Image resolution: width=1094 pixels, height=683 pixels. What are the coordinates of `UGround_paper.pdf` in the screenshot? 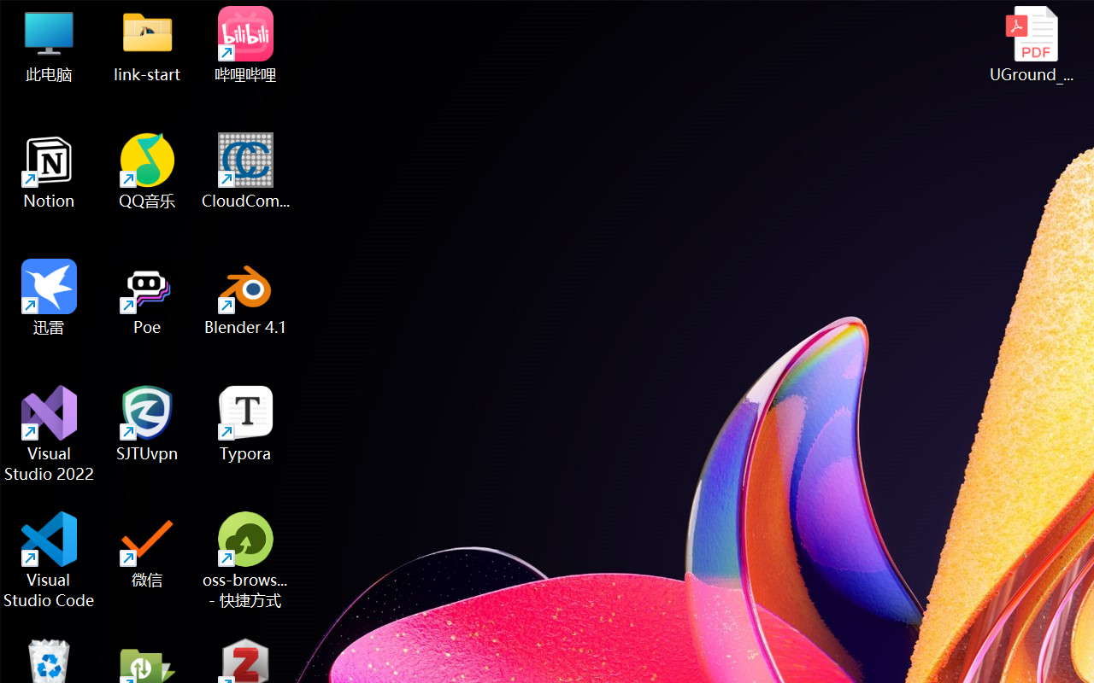 It's located at (1031, 44).